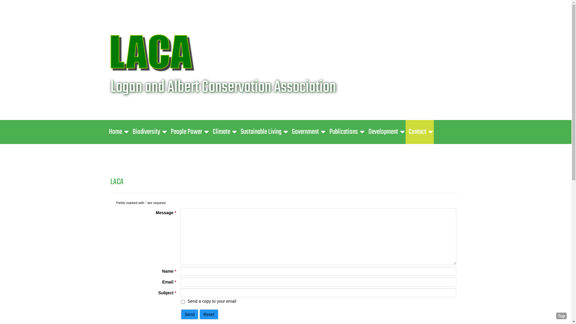 Image resolution: width=576 pixels, height=324 pixels. I want to click on Climate, so click(223, 132).